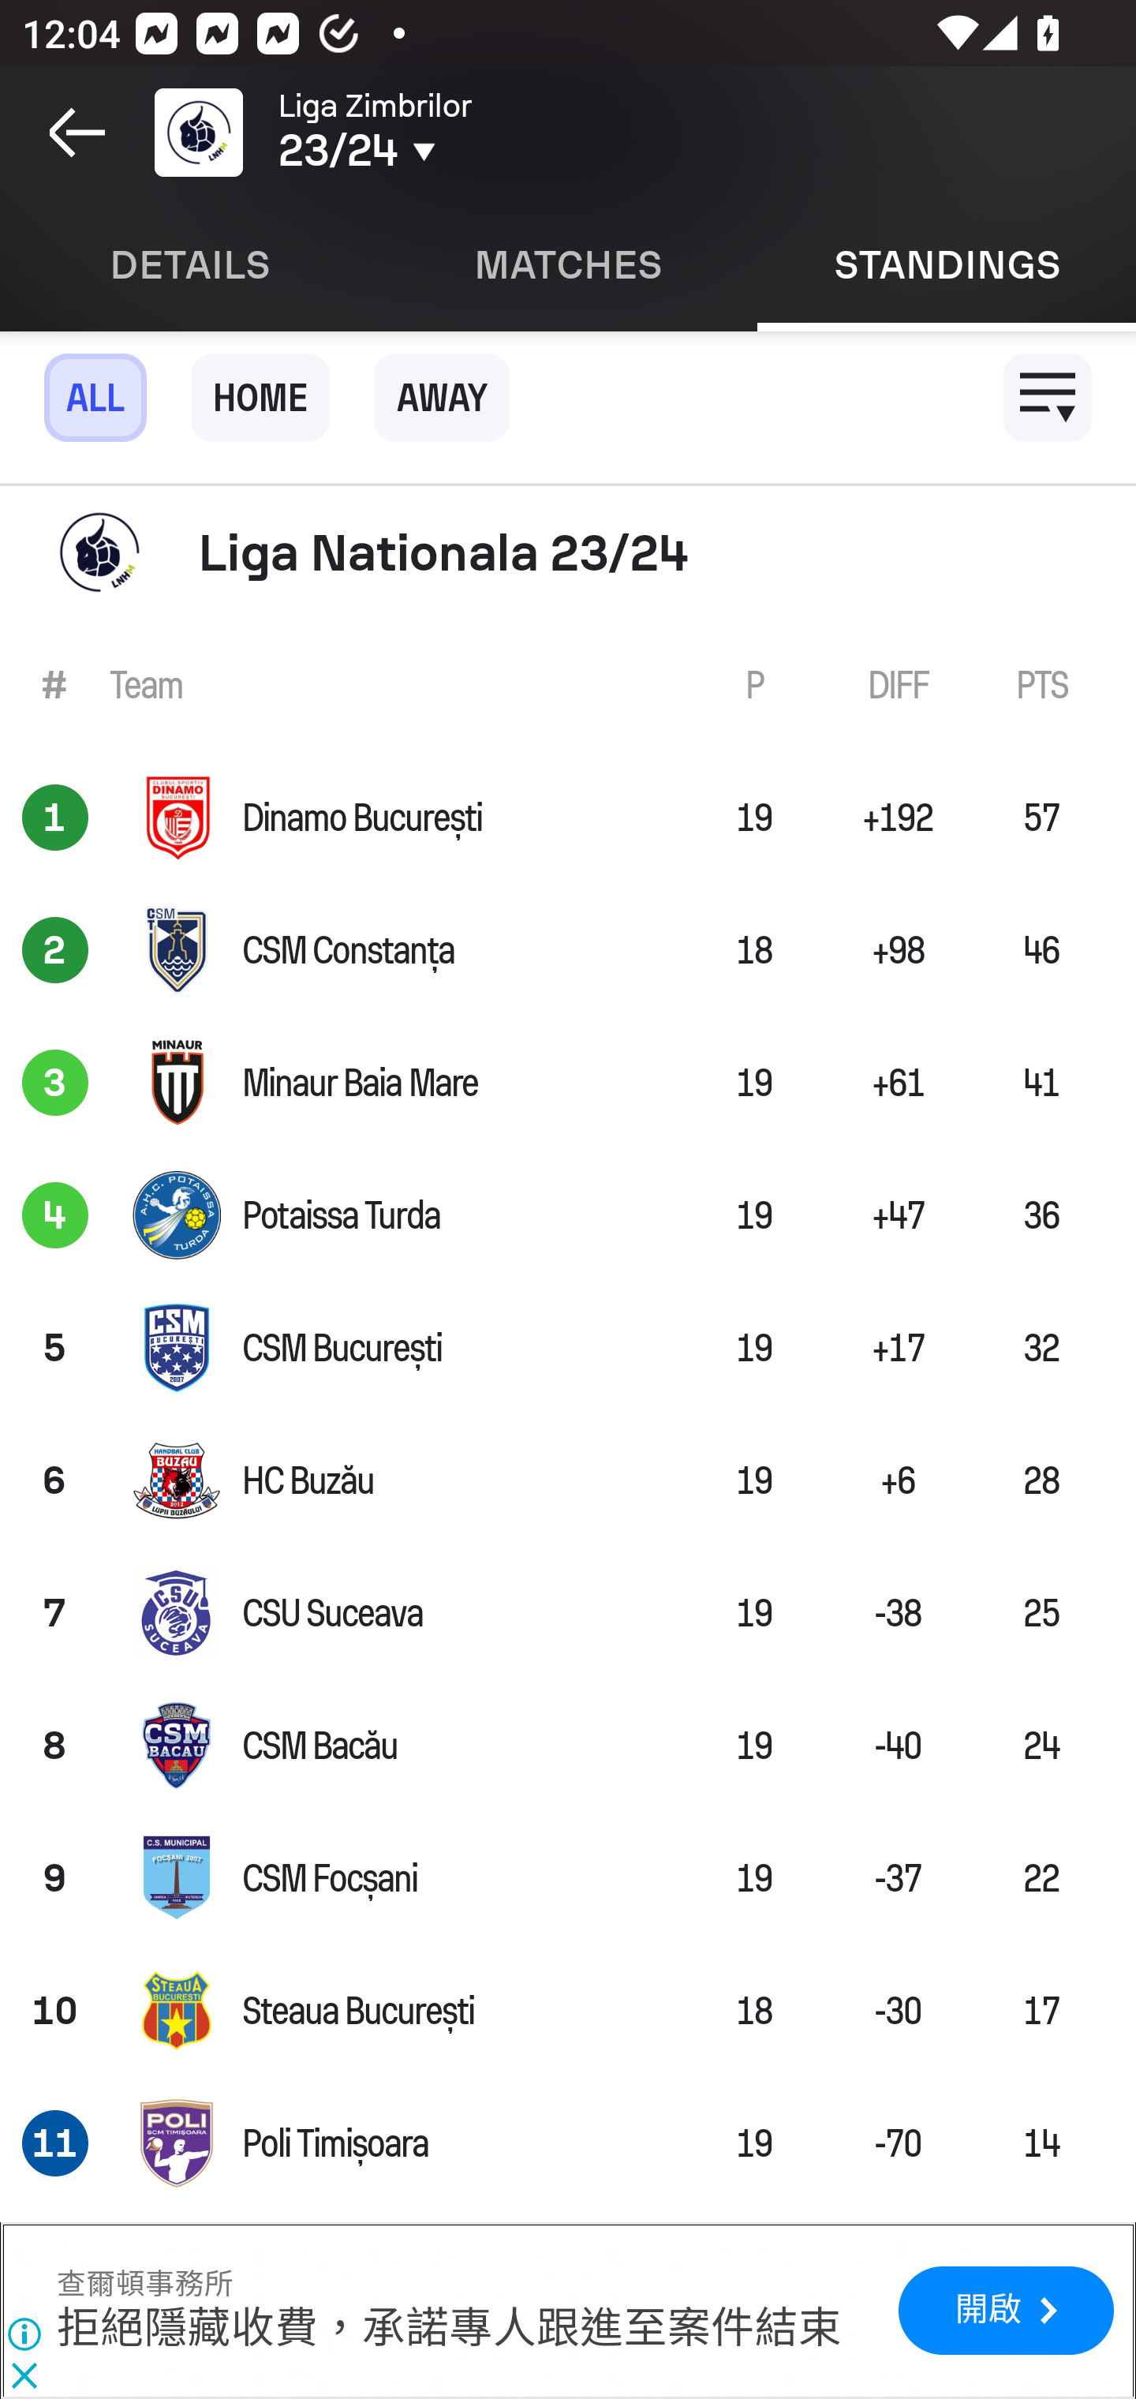 The width and height of the screenshot is (1136, 2399). What do you see at coordinates (568, 1746) in the screenshot?
I see `8 CSM Bacău 19 -40 24` at bounding box center [568, 1746].